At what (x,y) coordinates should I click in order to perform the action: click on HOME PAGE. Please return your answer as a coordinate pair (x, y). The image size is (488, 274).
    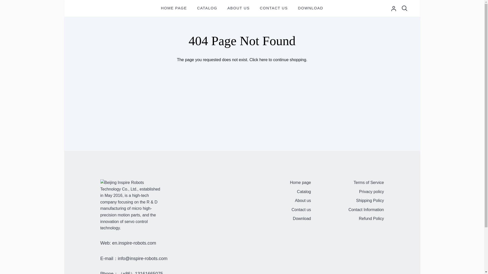
    Looking at the image, I should click on (174, 8).